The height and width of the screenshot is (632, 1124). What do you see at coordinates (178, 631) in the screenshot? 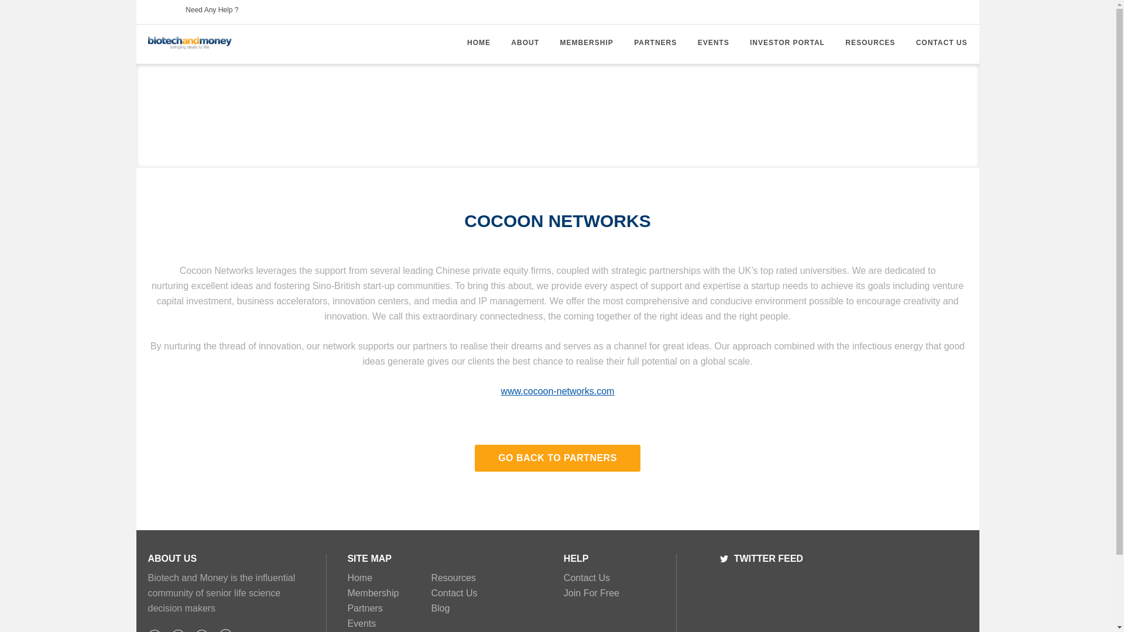
I see `Youtube` at bounding box center [178, 631].